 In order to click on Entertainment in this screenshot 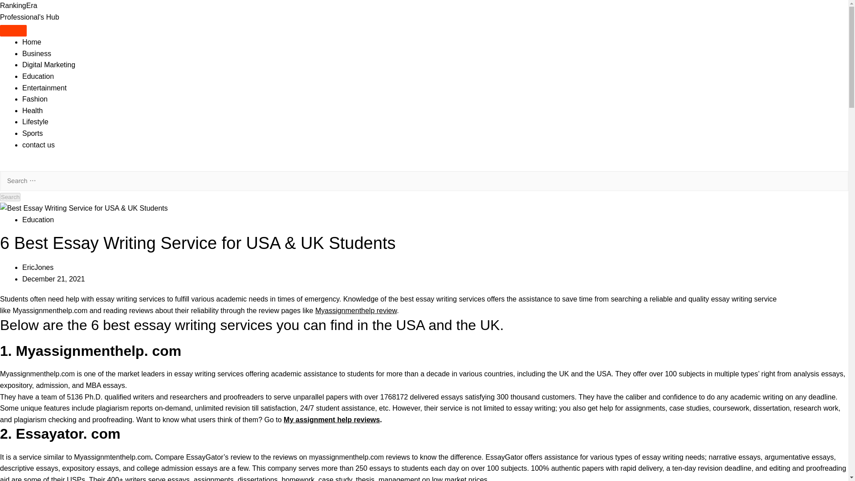, I will do `click(44, 88)`.